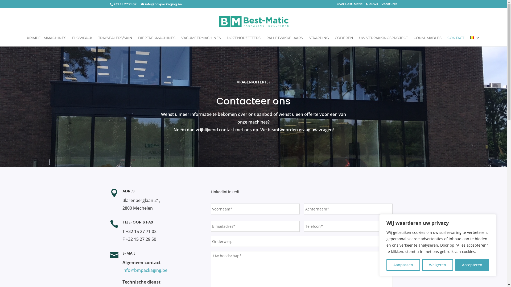  What do you see at coordinates (438, 265) in the screenshot?
I see `Weigeren` at bounding box center [438, 265].